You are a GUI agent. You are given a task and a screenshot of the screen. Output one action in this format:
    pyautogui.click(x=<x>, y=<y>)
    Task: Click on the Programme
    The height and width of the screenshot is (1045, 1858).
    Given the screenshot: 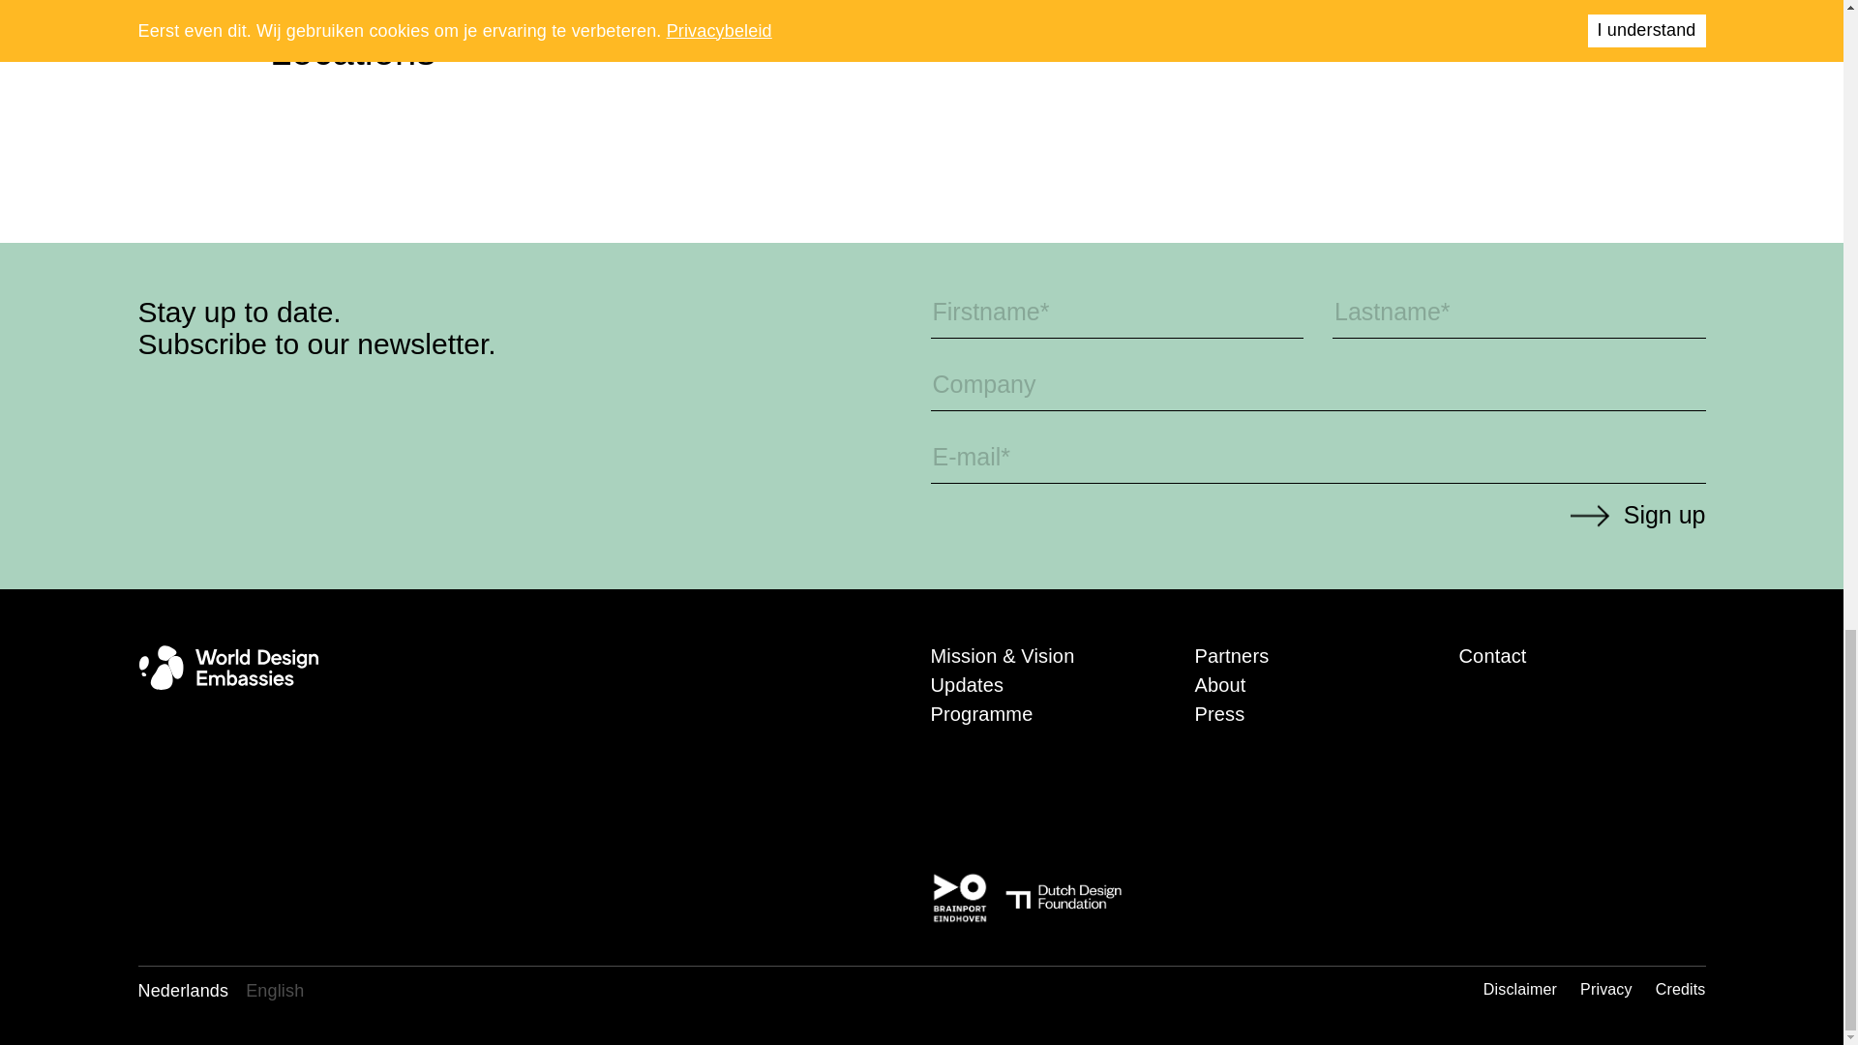 What is the action you would take?
    pyautogui.click(x=981, y=714)
    